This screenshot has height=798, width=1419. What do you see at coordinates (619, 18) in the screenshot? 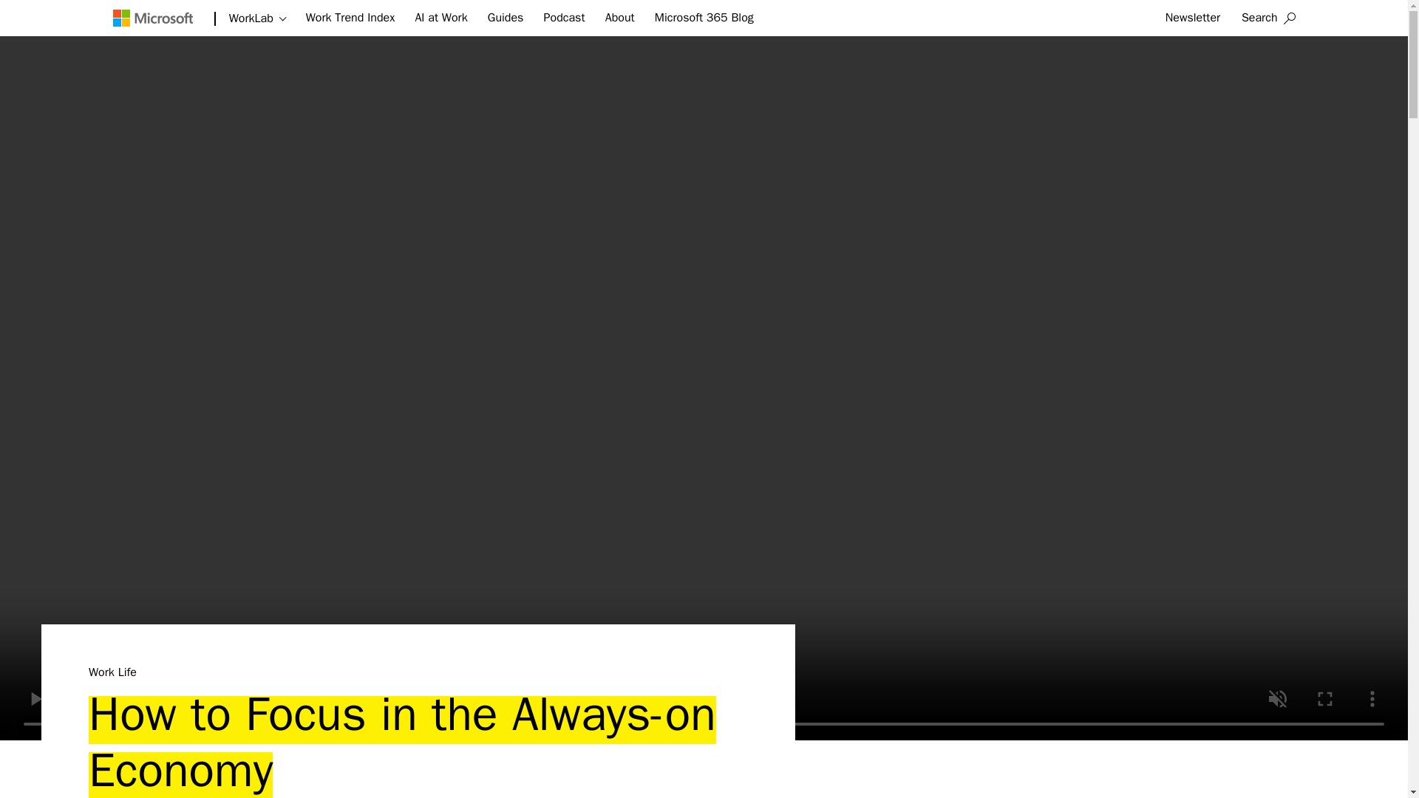
I see `About` at bounding box center [619, 18].